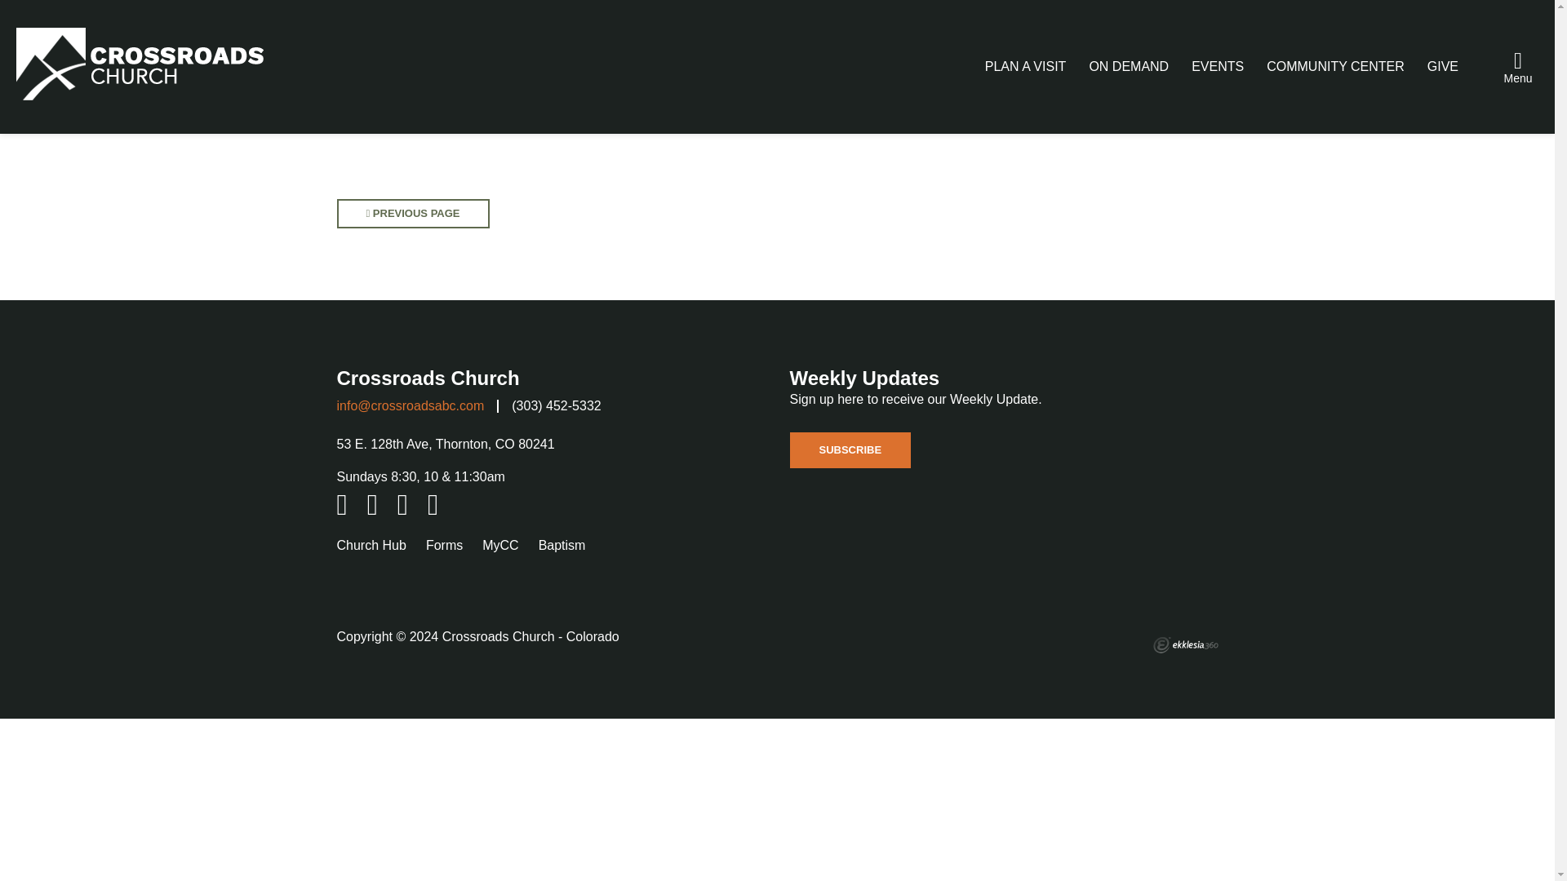 This screenshot has width=1567, height=881. Describe the element at coordinates (1443, 66) in the screenshot. I see `Give` at that location.